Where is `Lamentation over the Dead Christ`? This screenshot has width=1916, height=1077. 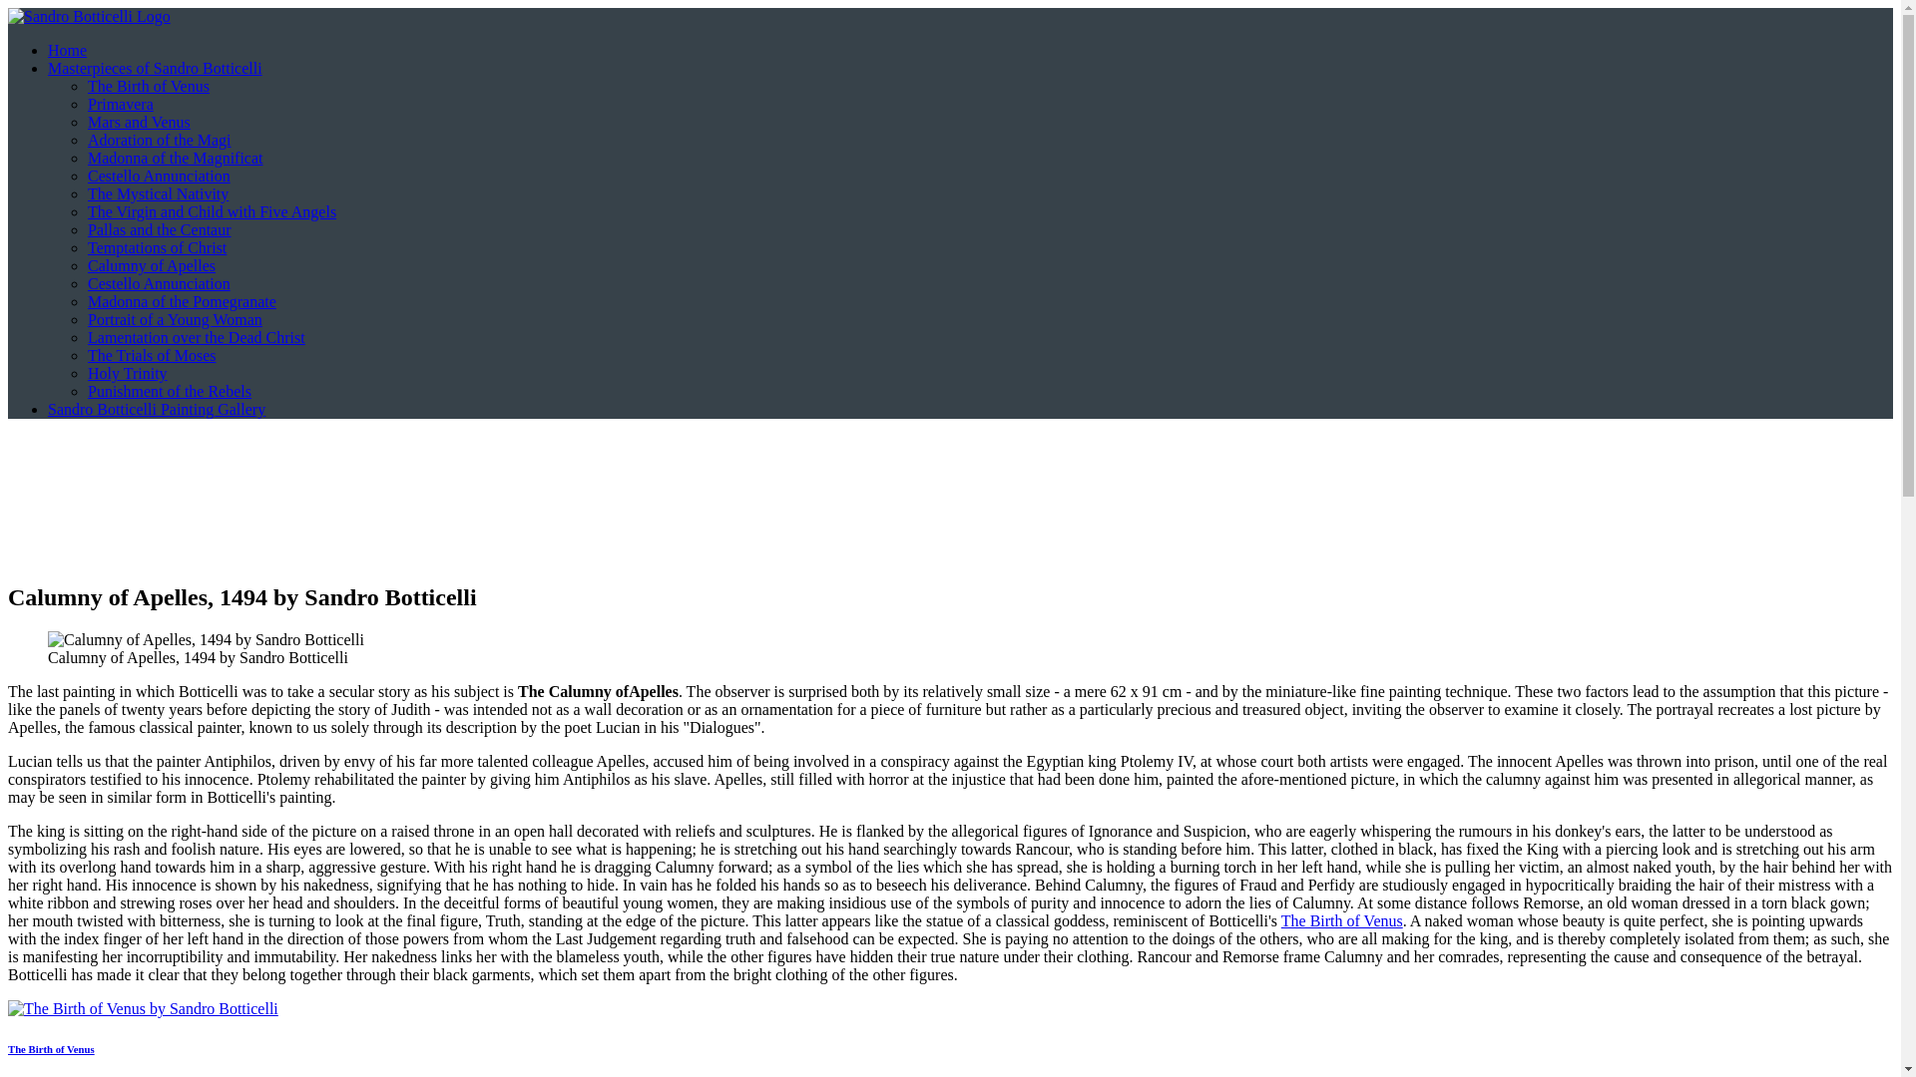 Lamentation over the Dead Christ is located at coordinates (196, 337).